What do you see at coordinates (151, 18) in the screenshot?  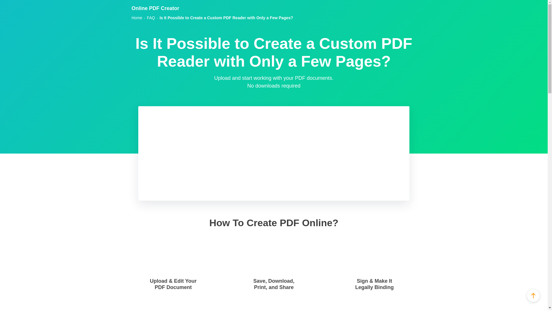 I see `FAQ` at bounding box center [151, 18].